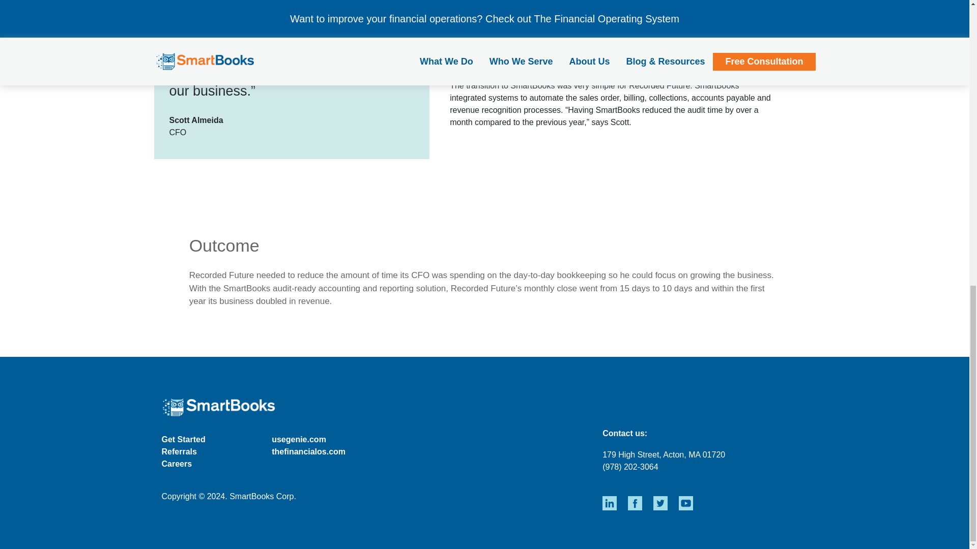 The width and height of the screenshot is (977, 549). I want to click on usegenie.com, so click(299, 439).